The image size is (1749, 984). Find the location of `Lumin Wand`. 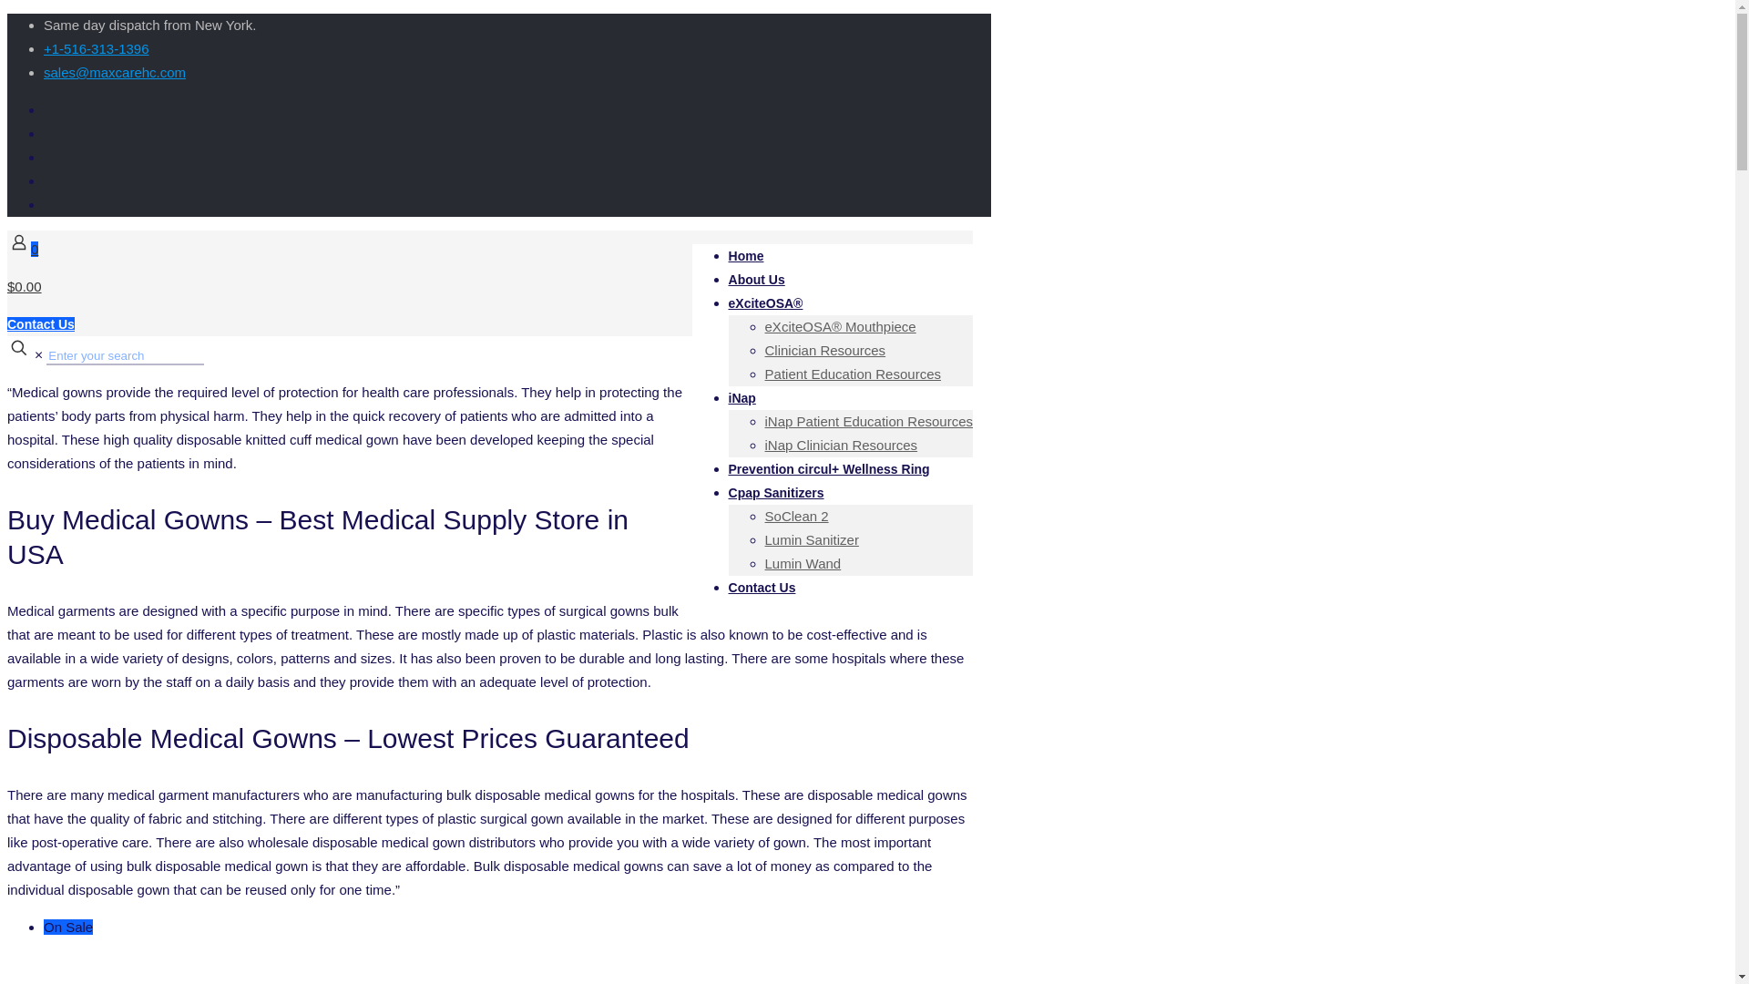

Lumin Wand is located at coordinates (803, 563).